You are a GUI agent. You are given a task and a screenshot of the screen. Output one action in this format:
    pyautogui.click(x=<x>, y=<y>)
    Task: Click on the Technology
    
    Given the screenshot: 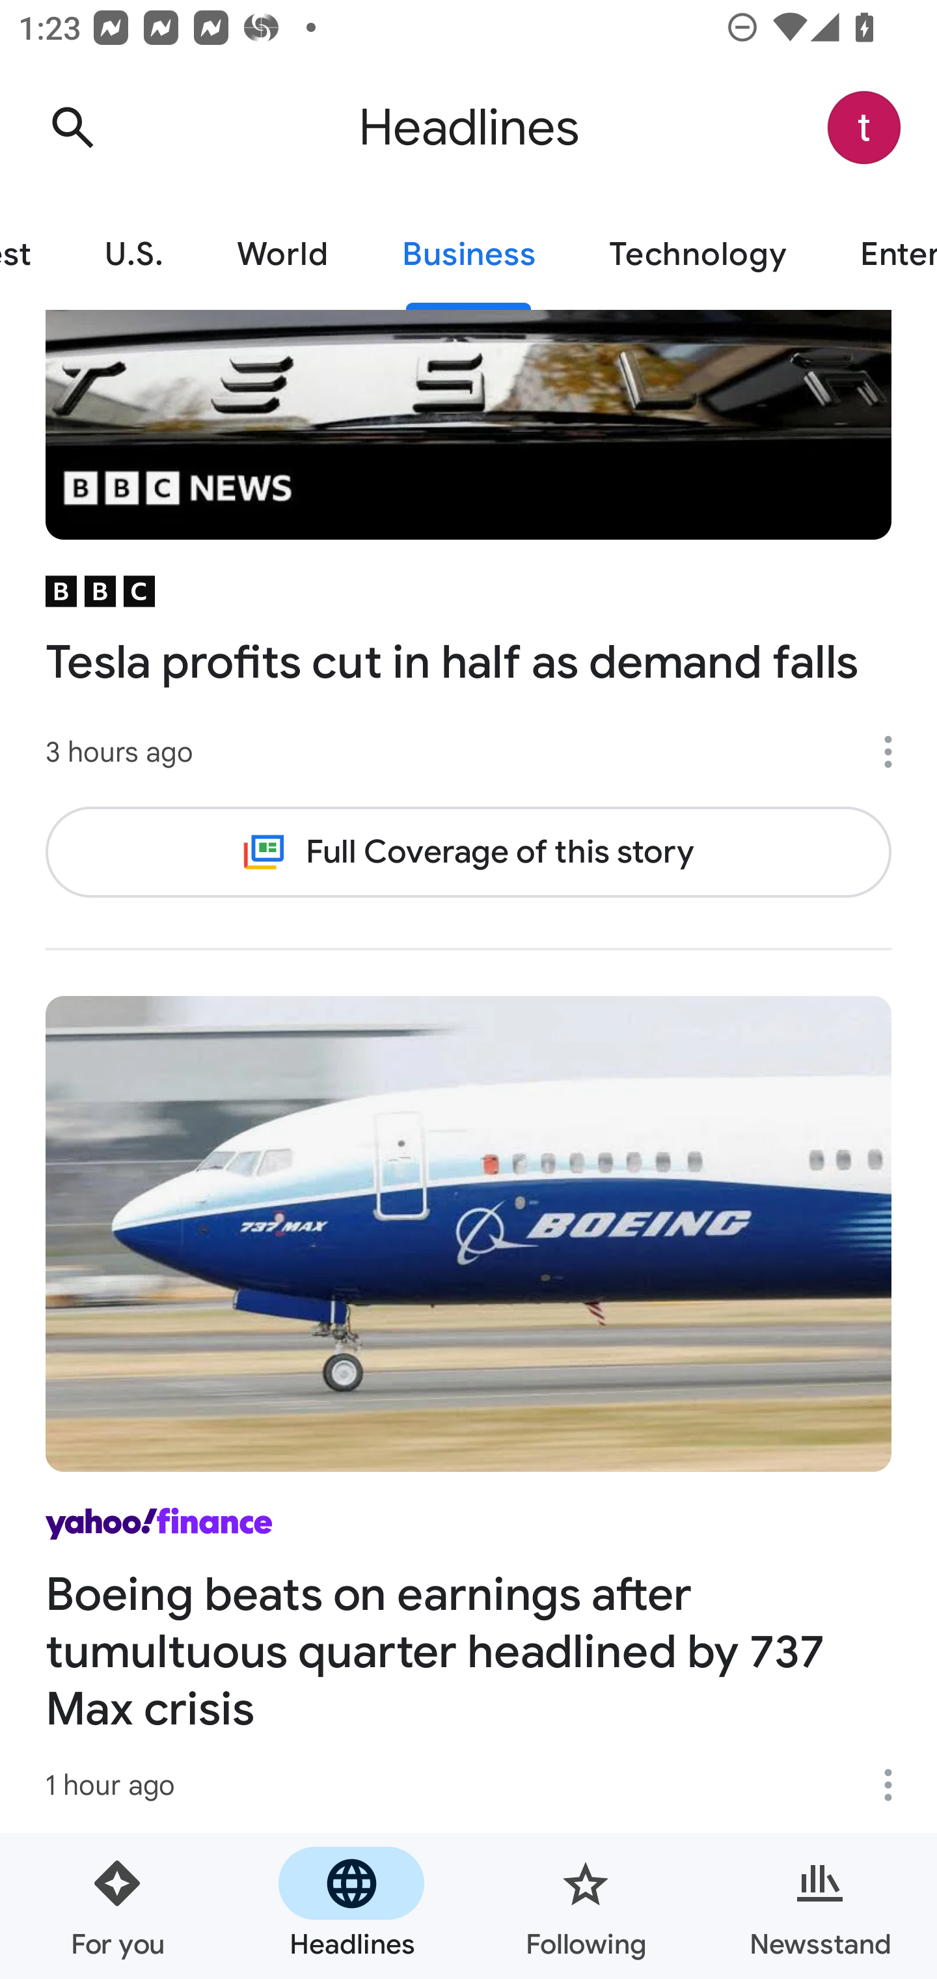 What is the action you would take?
    pyautogui.click(x=697, y=255)
    